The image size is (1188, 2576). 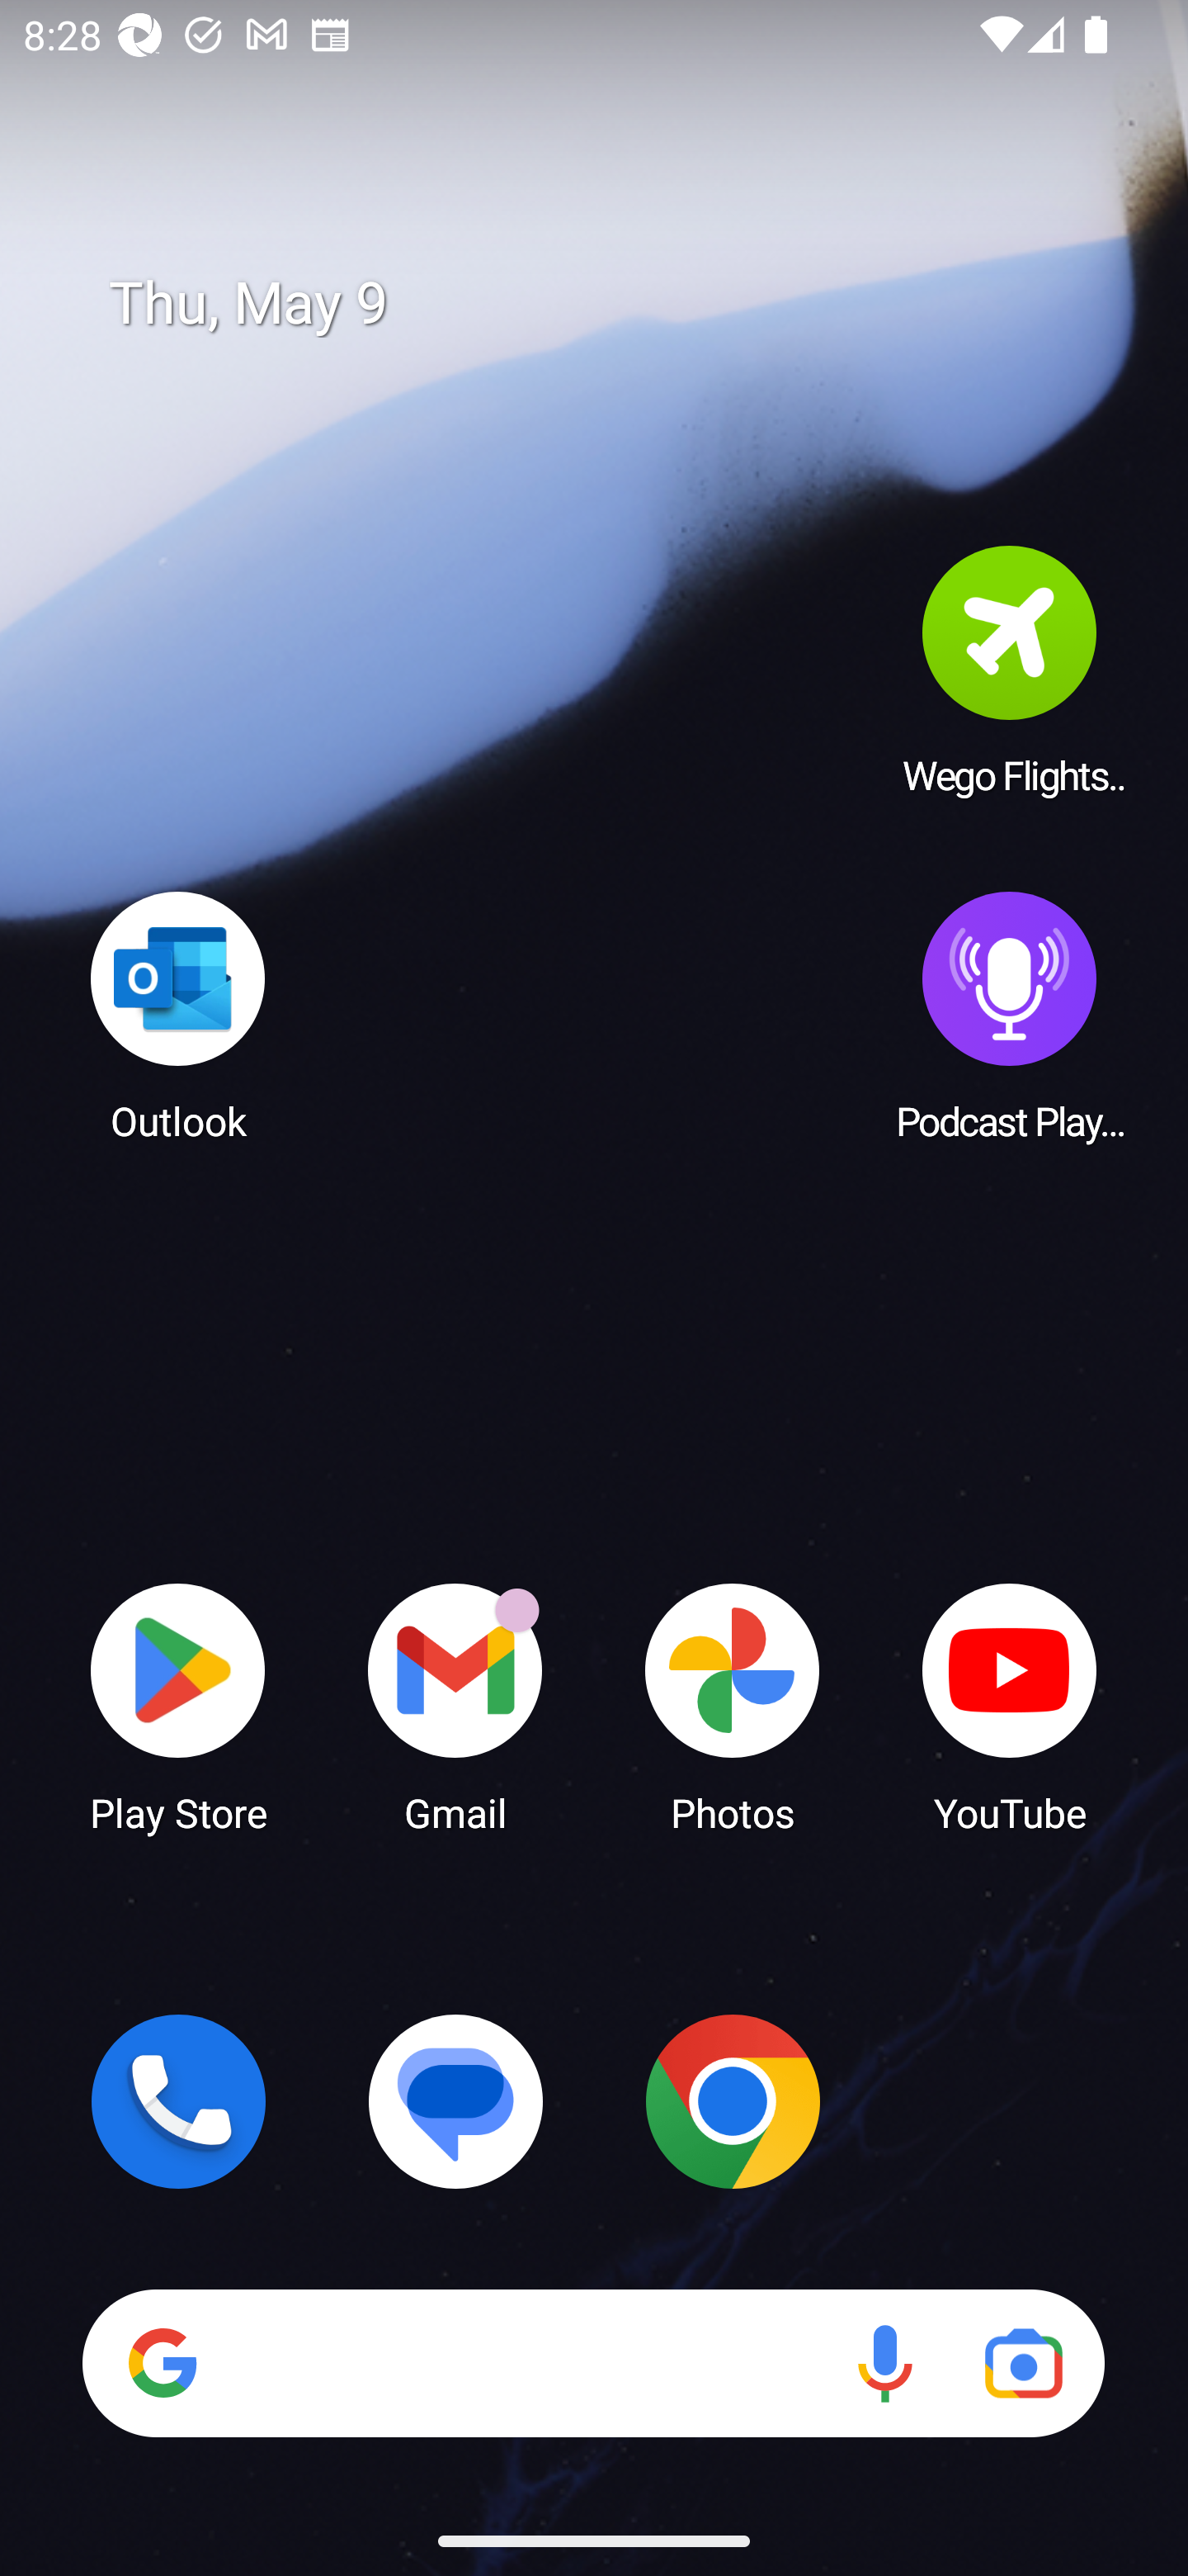 I want to click on Wego Flights & Hotels, so click(x=1010, y=670).